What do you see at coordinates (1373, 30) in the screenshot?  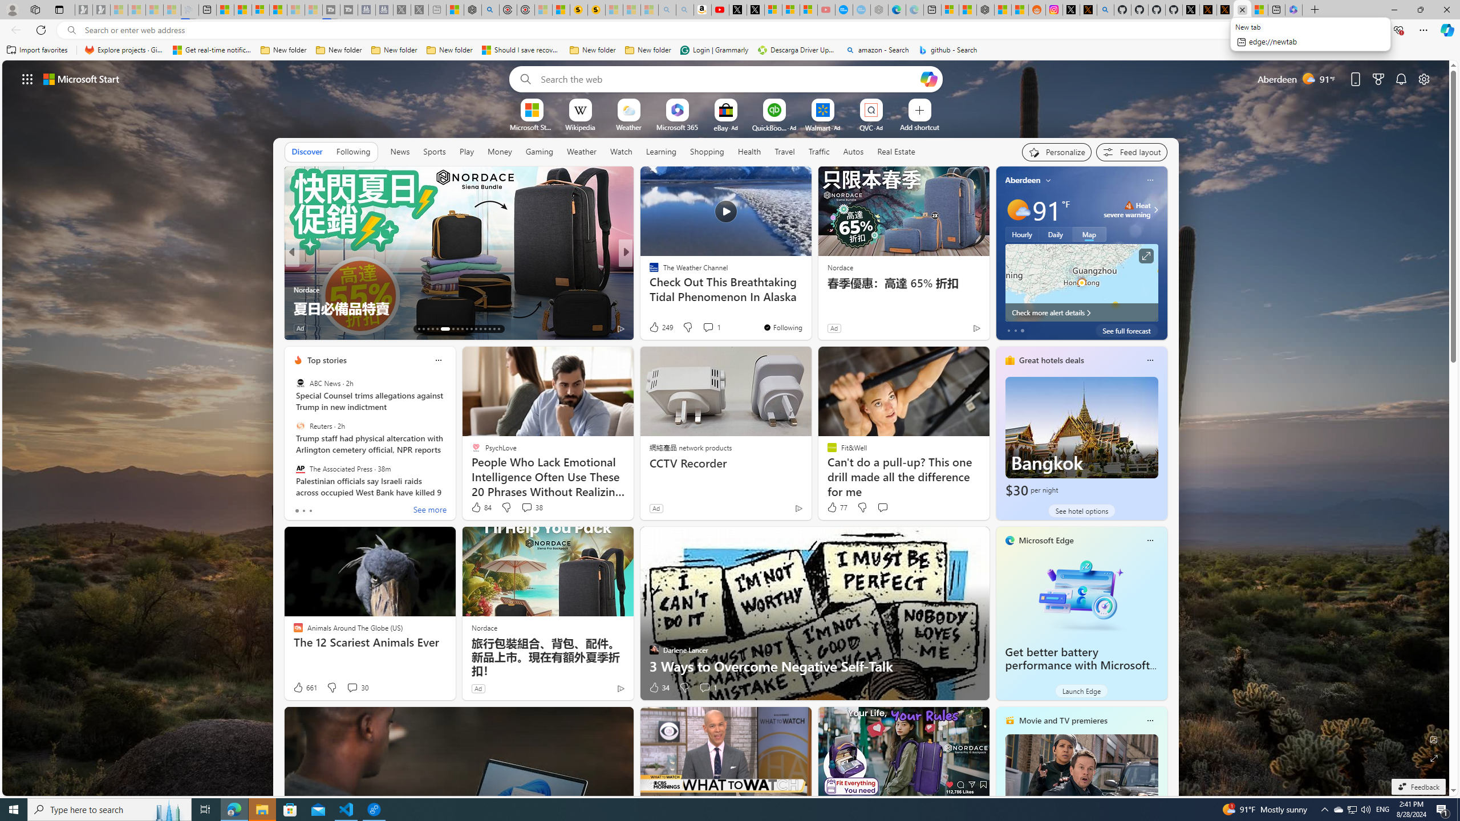 I see `Collections` at bounding box center [1373, 30].